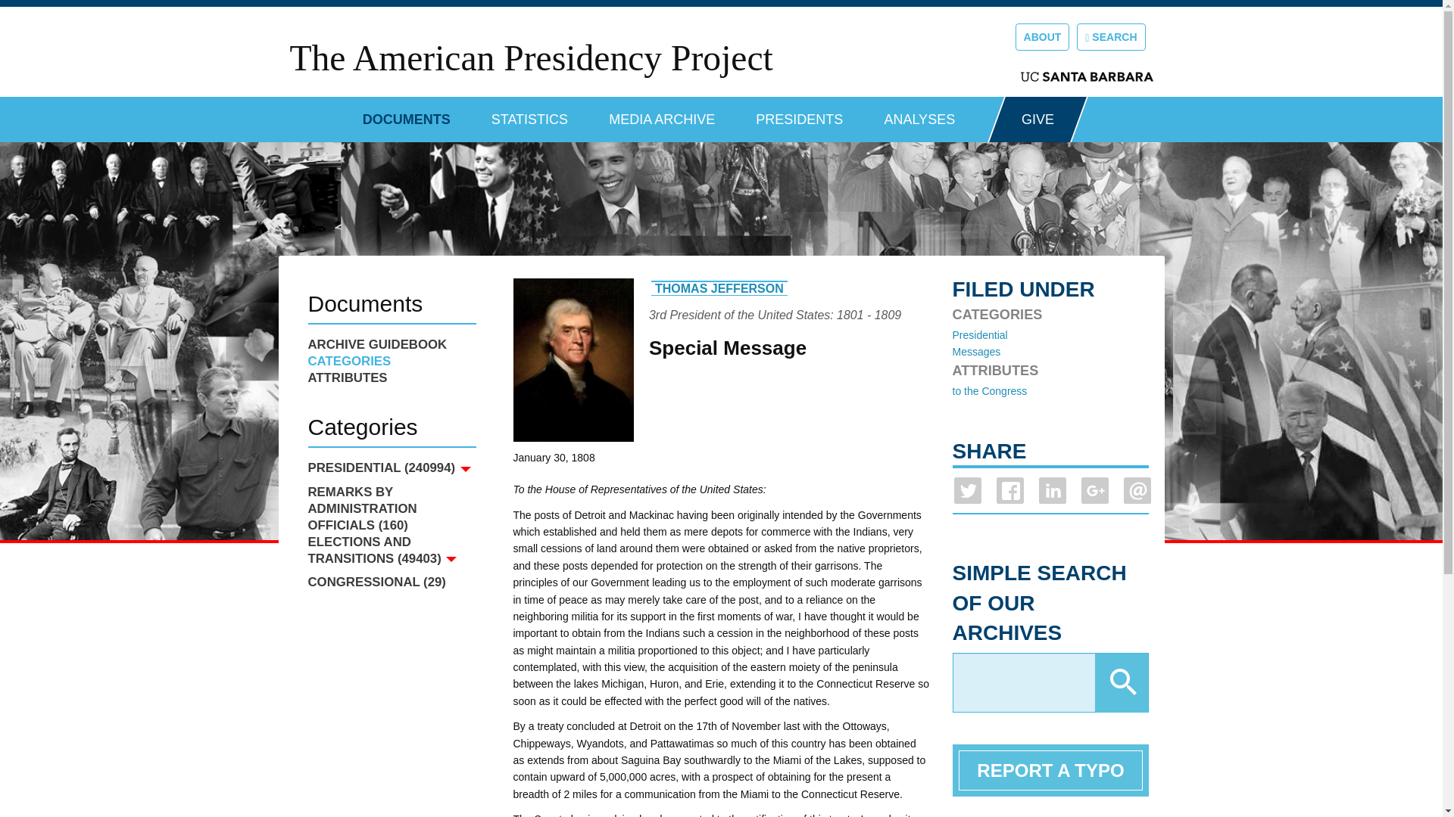 This screenshot has height=817, width=1454. I want to click on CATEGORIES, so click(391, 362).